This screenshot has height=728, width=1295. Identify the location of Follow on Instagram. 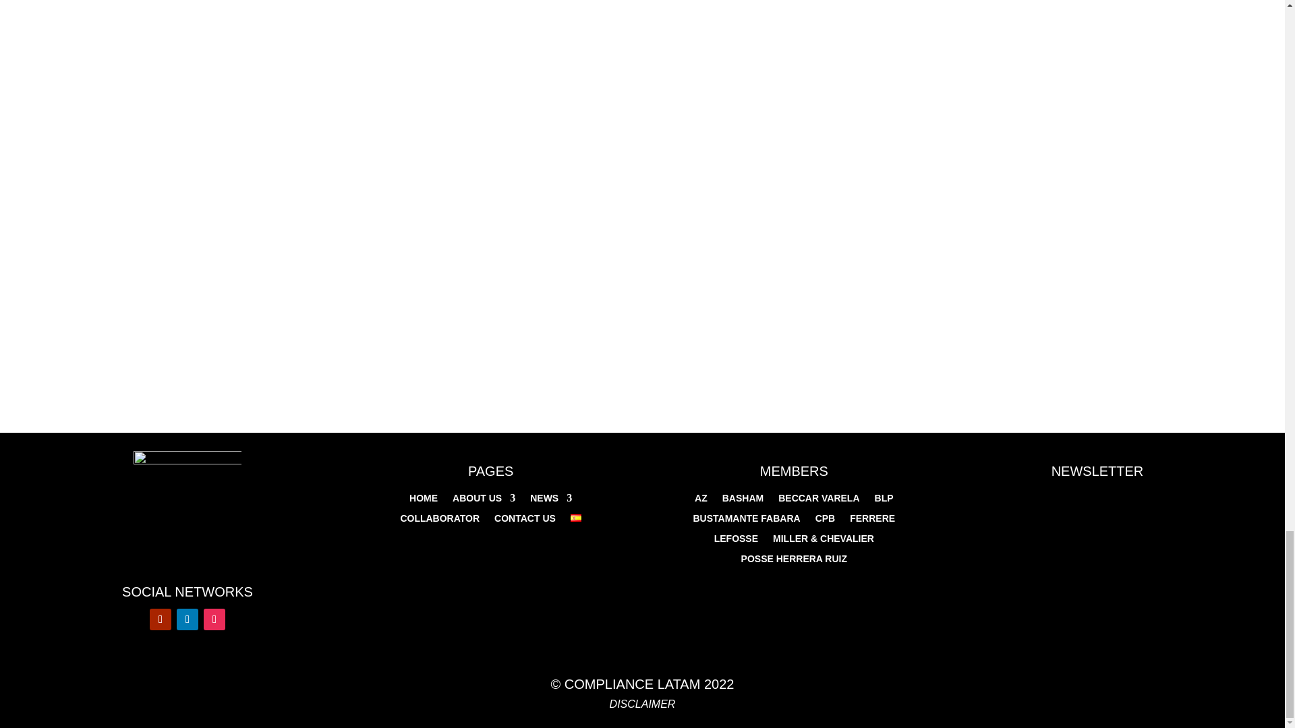
(214, 619).